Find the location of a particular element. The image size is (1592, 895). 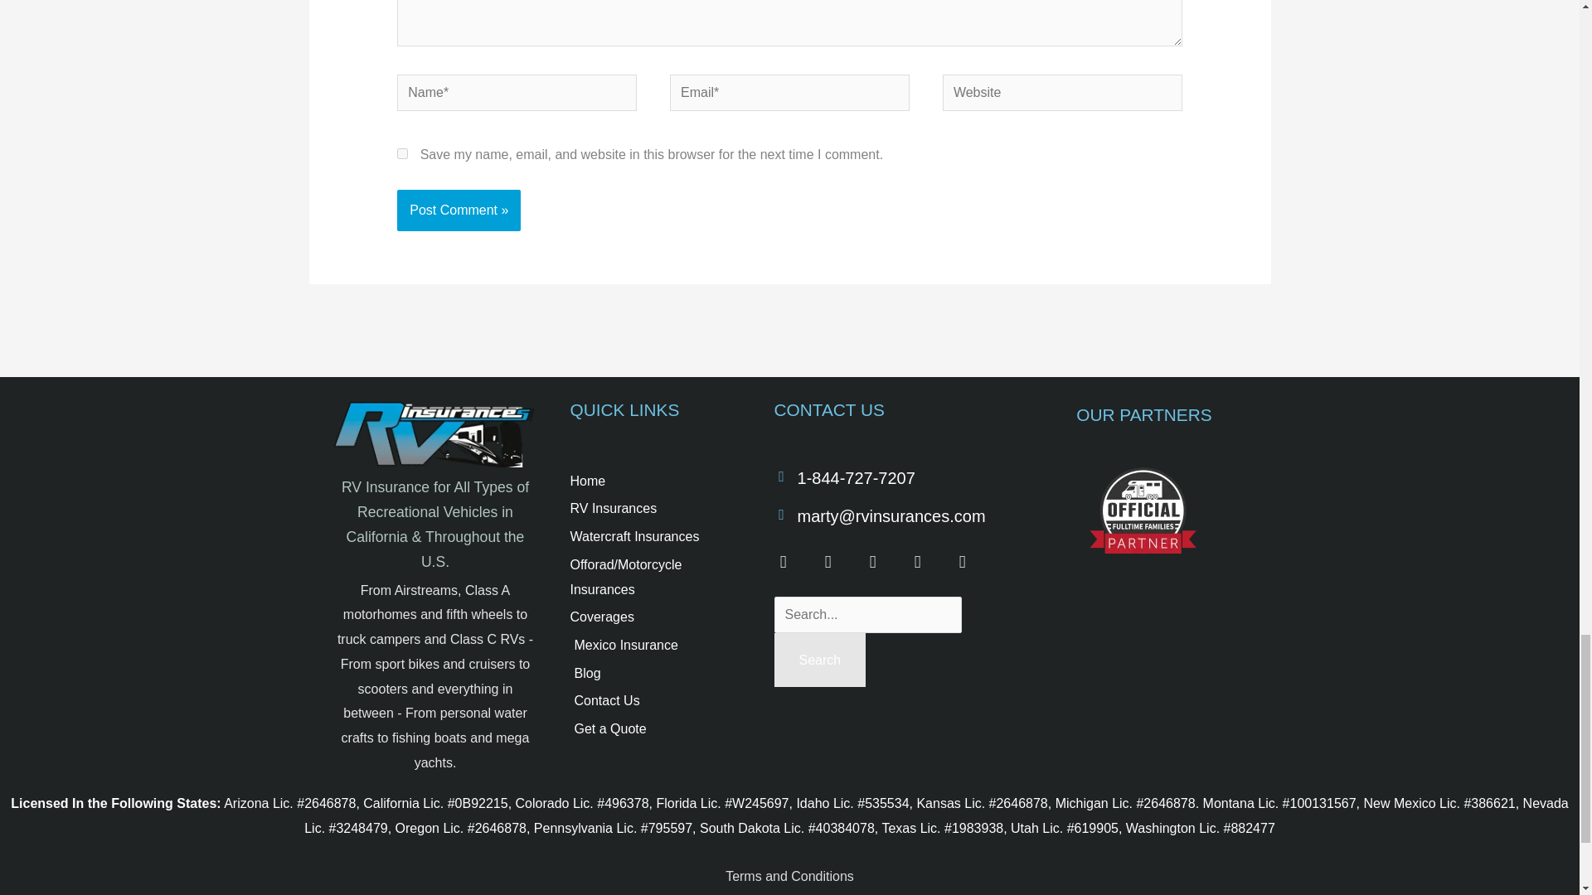

yes is located at coordinates (401, 154).